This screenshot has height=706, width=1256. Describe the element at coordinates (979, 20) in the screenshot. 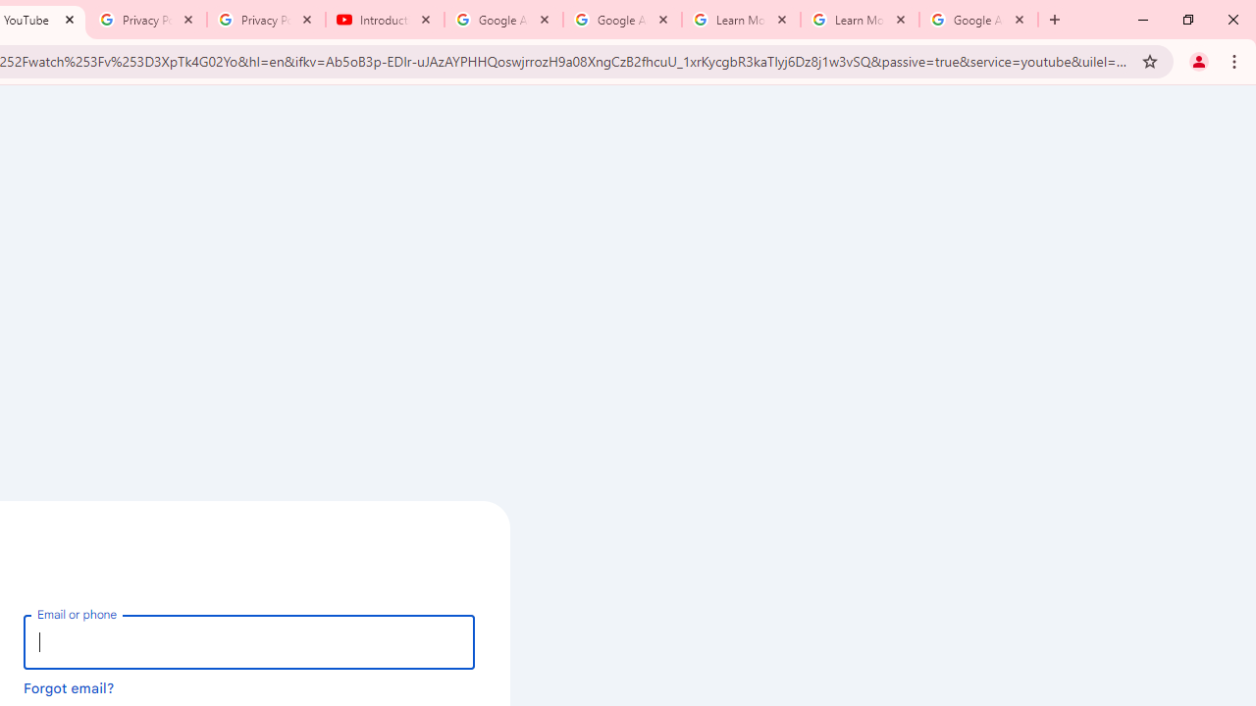

I see `Google Account` at that location.